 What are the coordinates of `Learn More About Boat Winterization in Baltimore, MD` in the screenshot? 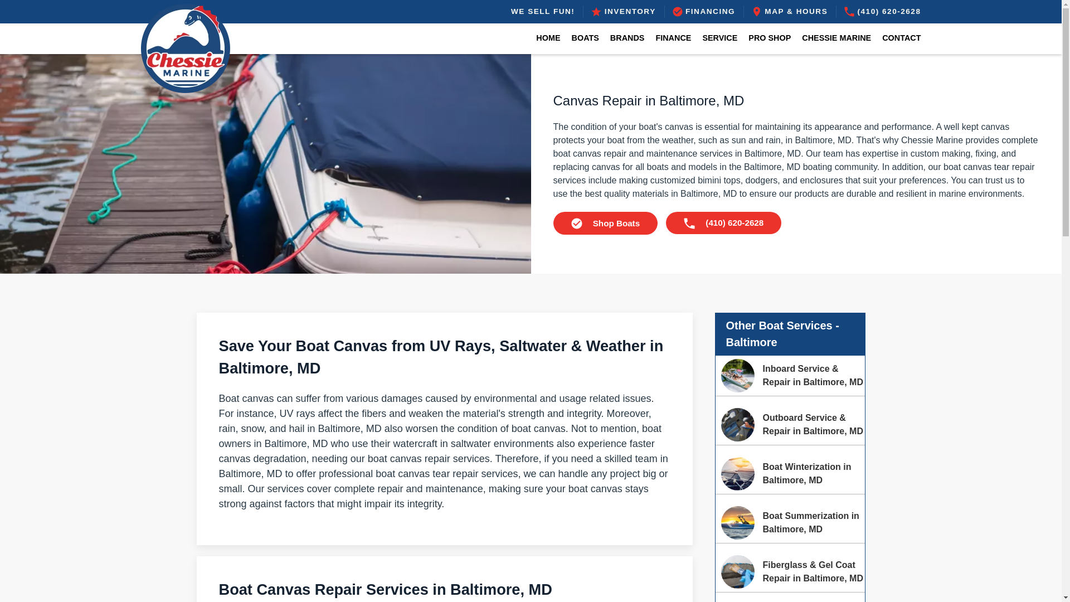 It's located at (790, 474).